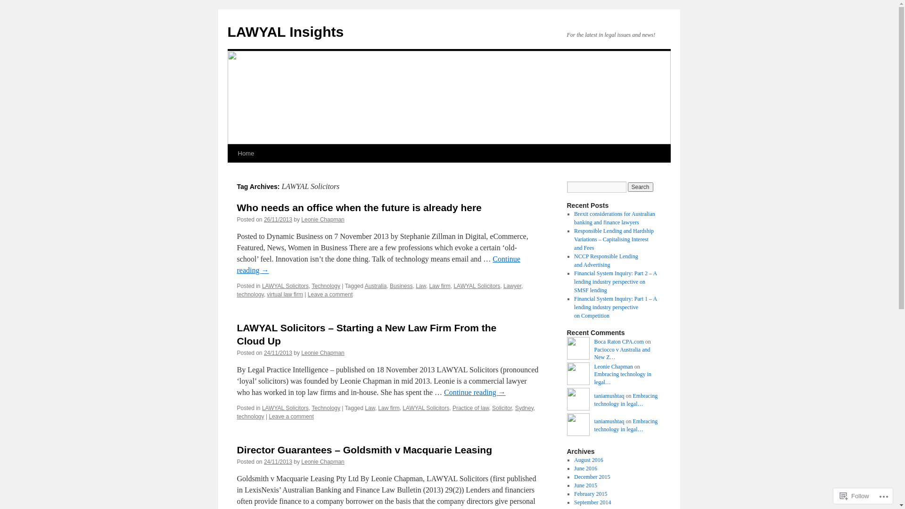  Describe the element at coordinates (322, 353) in the screenshot. I see `Leonie Chapman` at that location.